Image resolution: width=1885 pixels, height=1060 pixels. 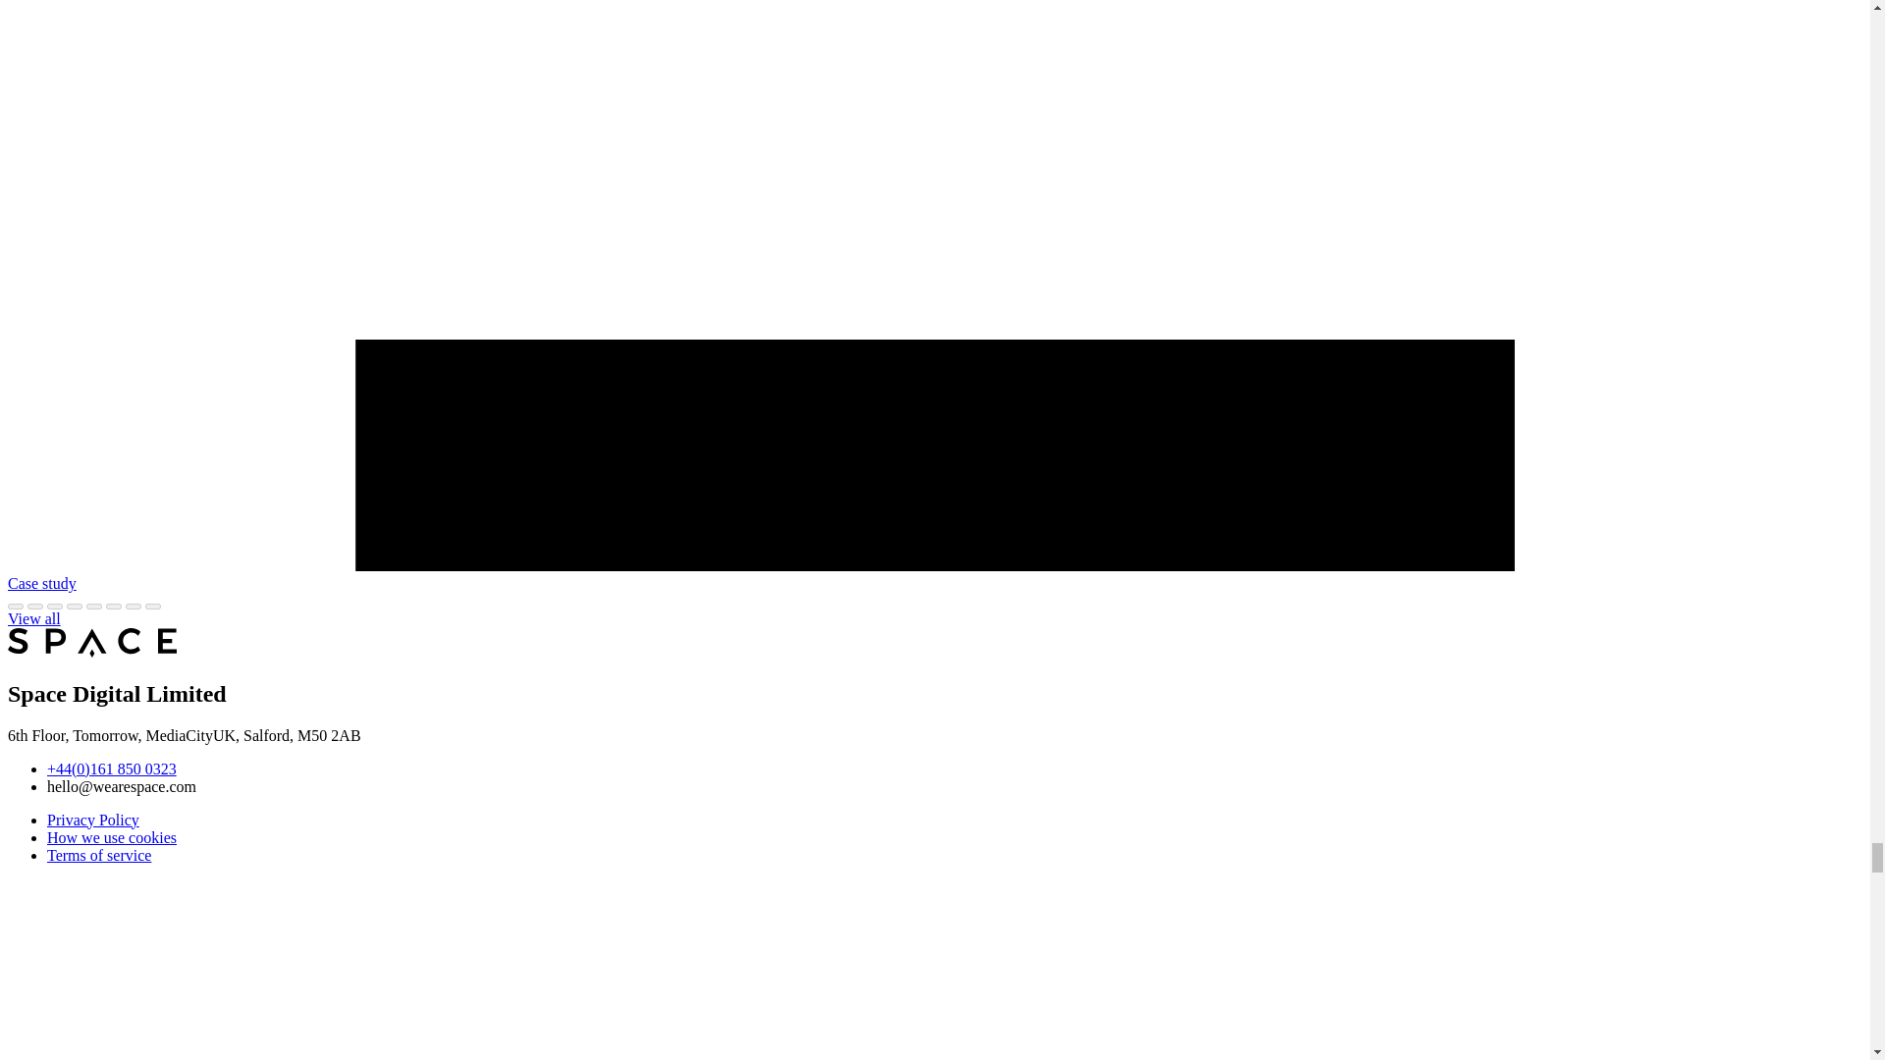 I want to click on How we use cookies, so click(x=112, y=836).